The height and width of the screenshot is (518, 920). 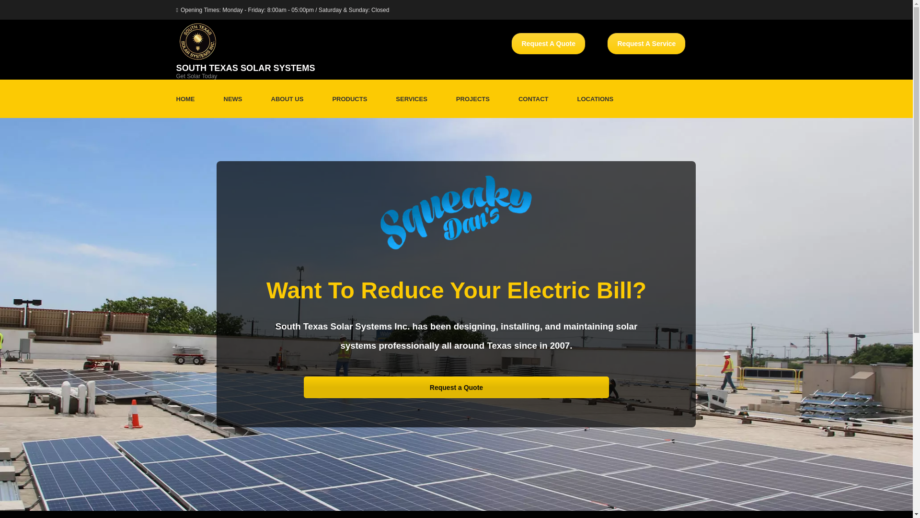 What do you see at coordinates (472, 99) in the screenshot?
I see `PROJECTS` at bounding box center [472, 99].